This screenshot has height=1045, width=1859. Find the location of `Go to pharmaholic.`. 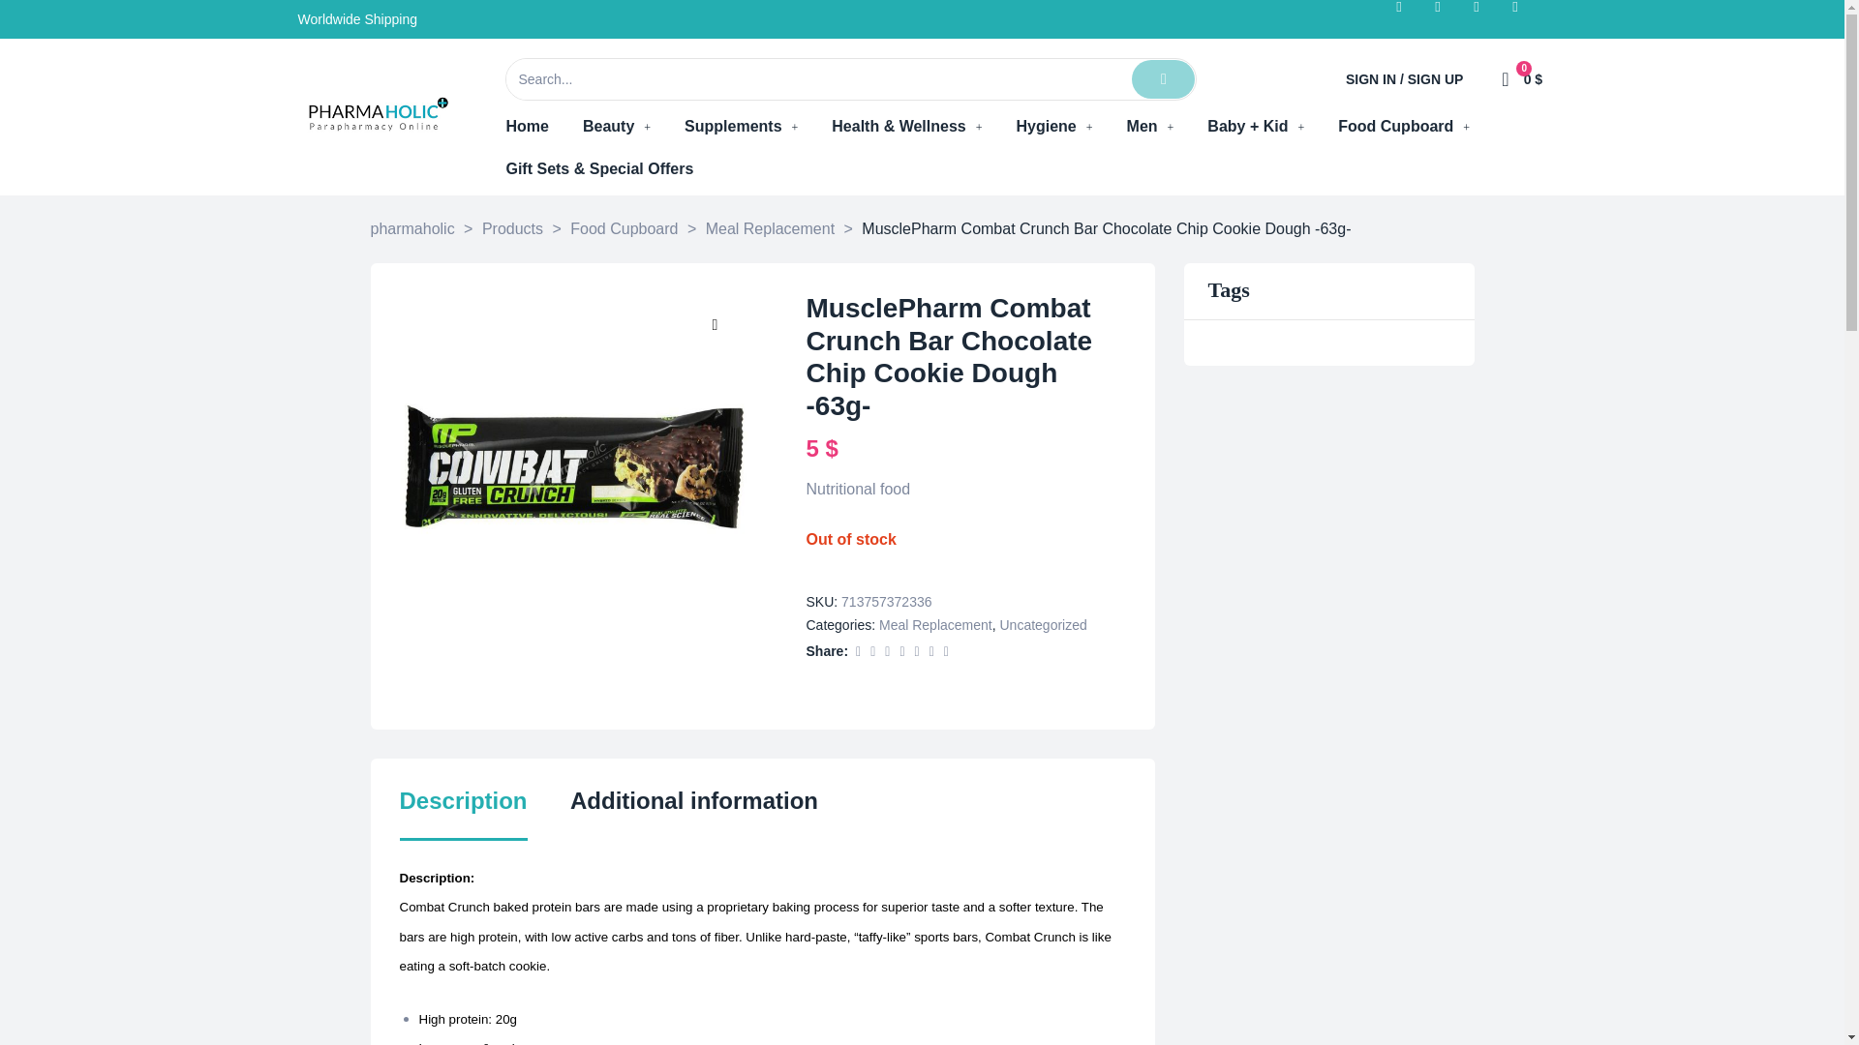

Go to pharmaholic. is located at coordinates (411, 228).